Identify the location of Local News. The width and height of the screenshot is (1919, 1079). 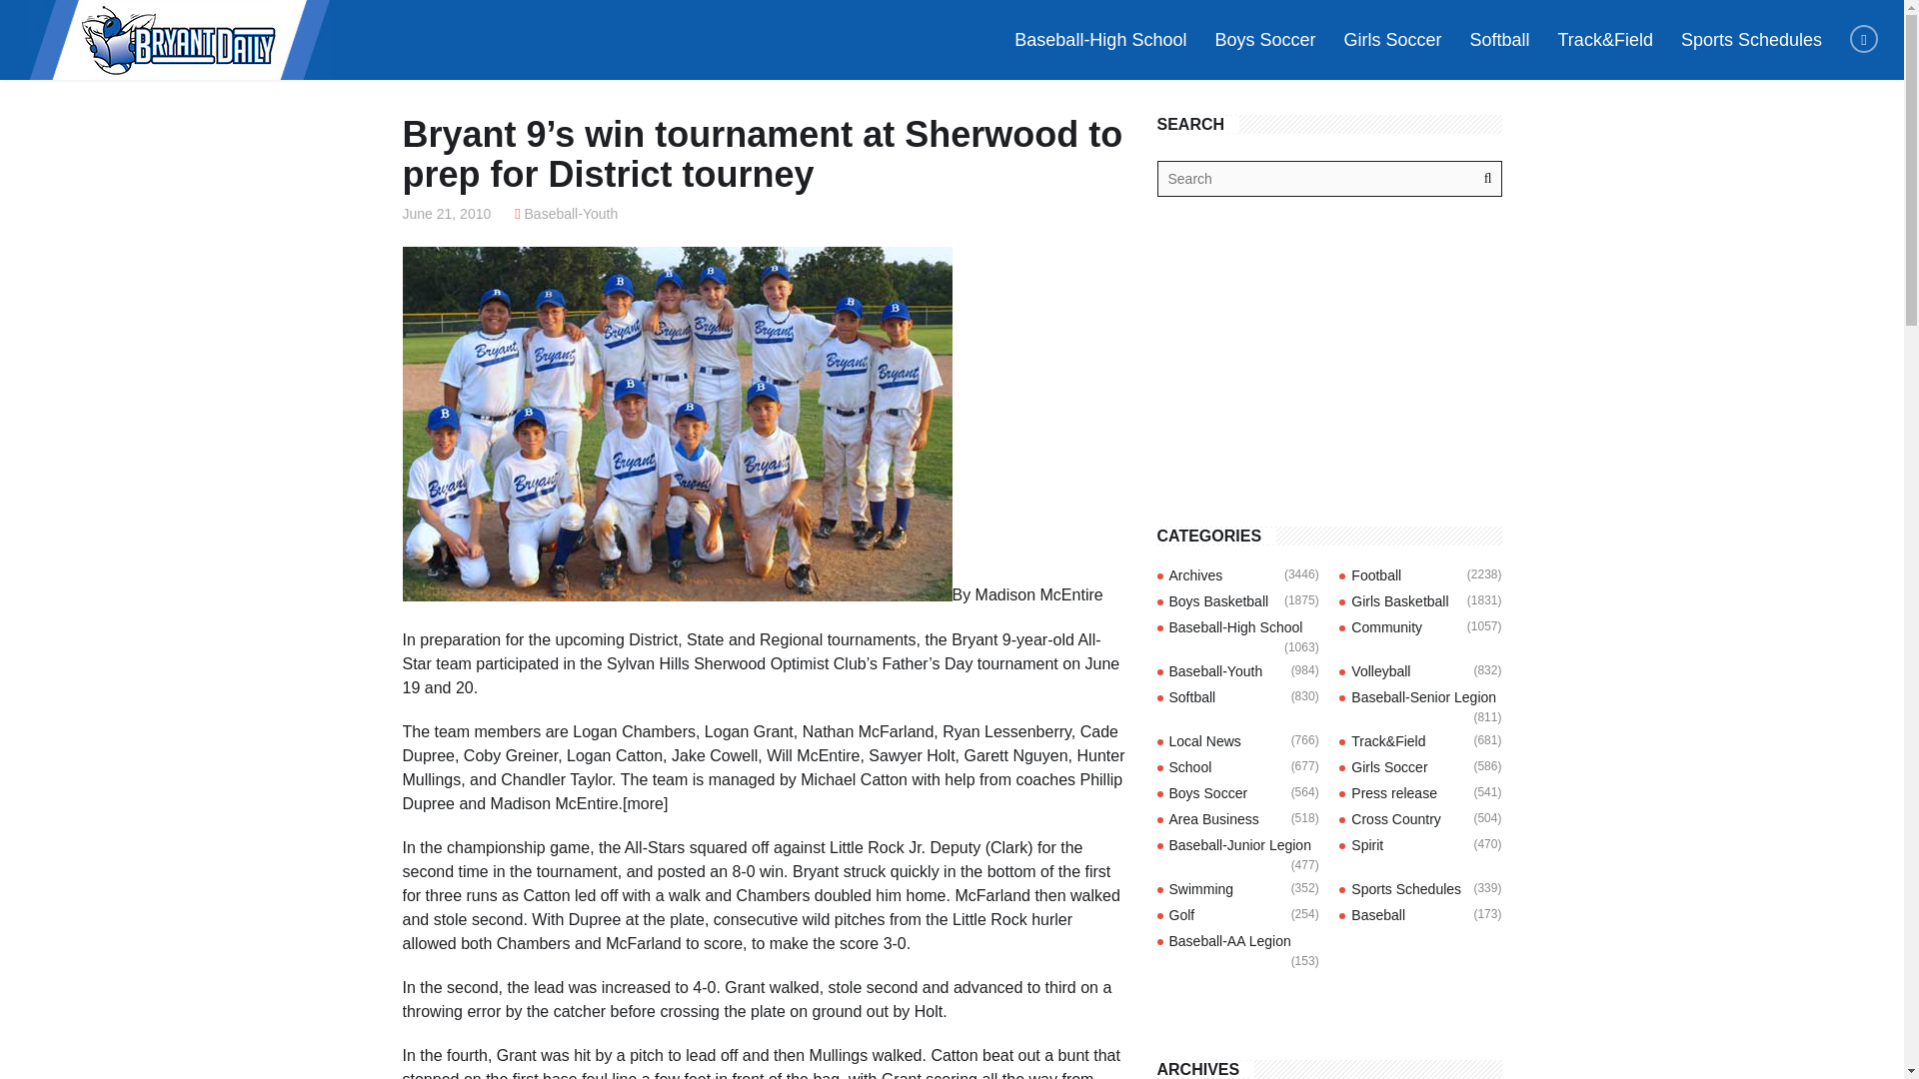
(1205, 741).